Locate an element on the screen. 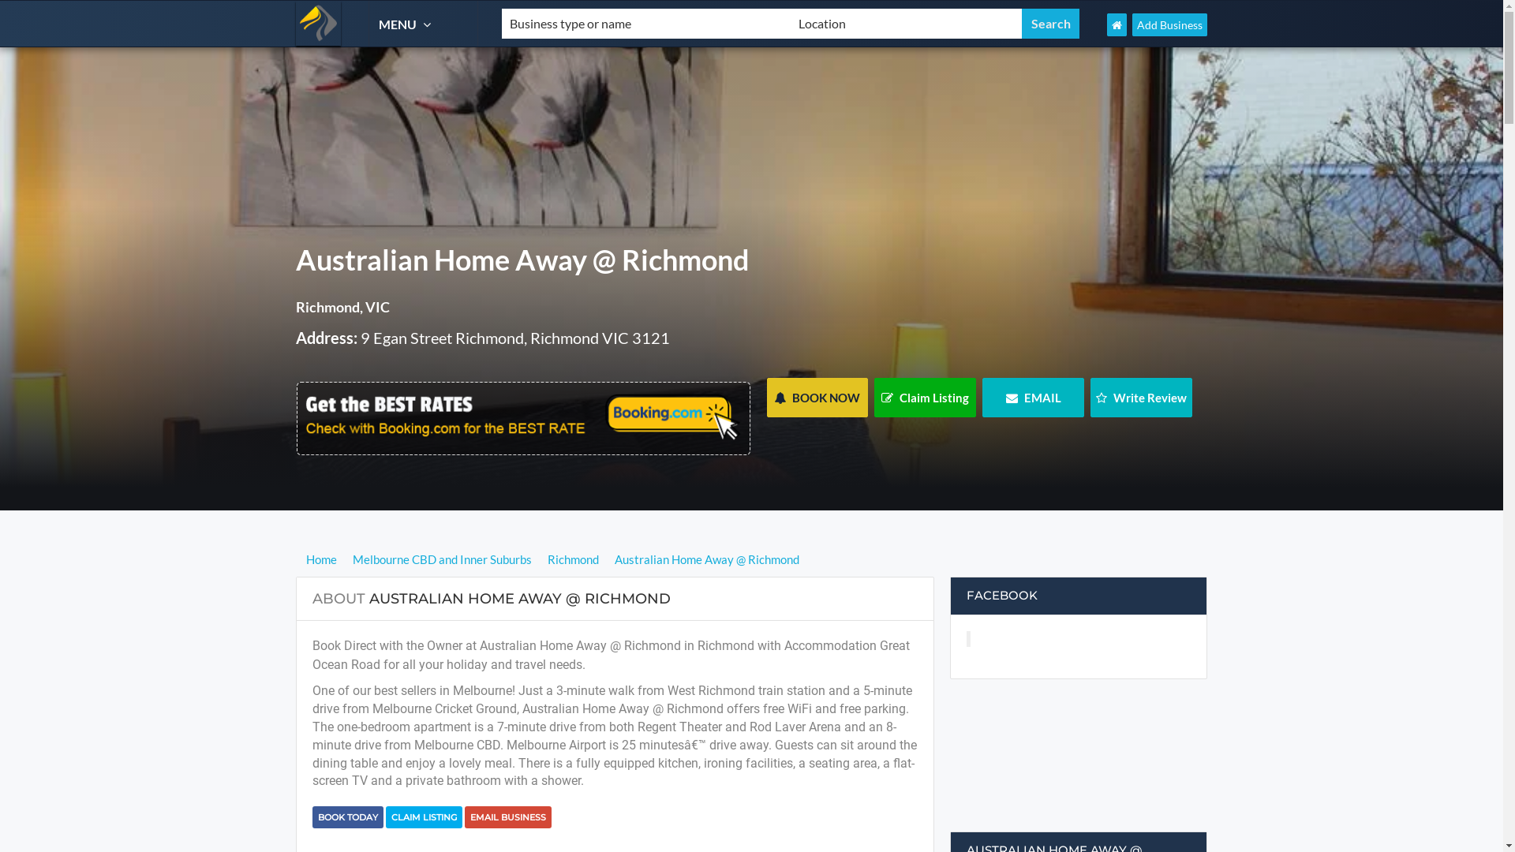 This screenshot has height=852, width=1515. MENU is located at coordinates (407, 24).